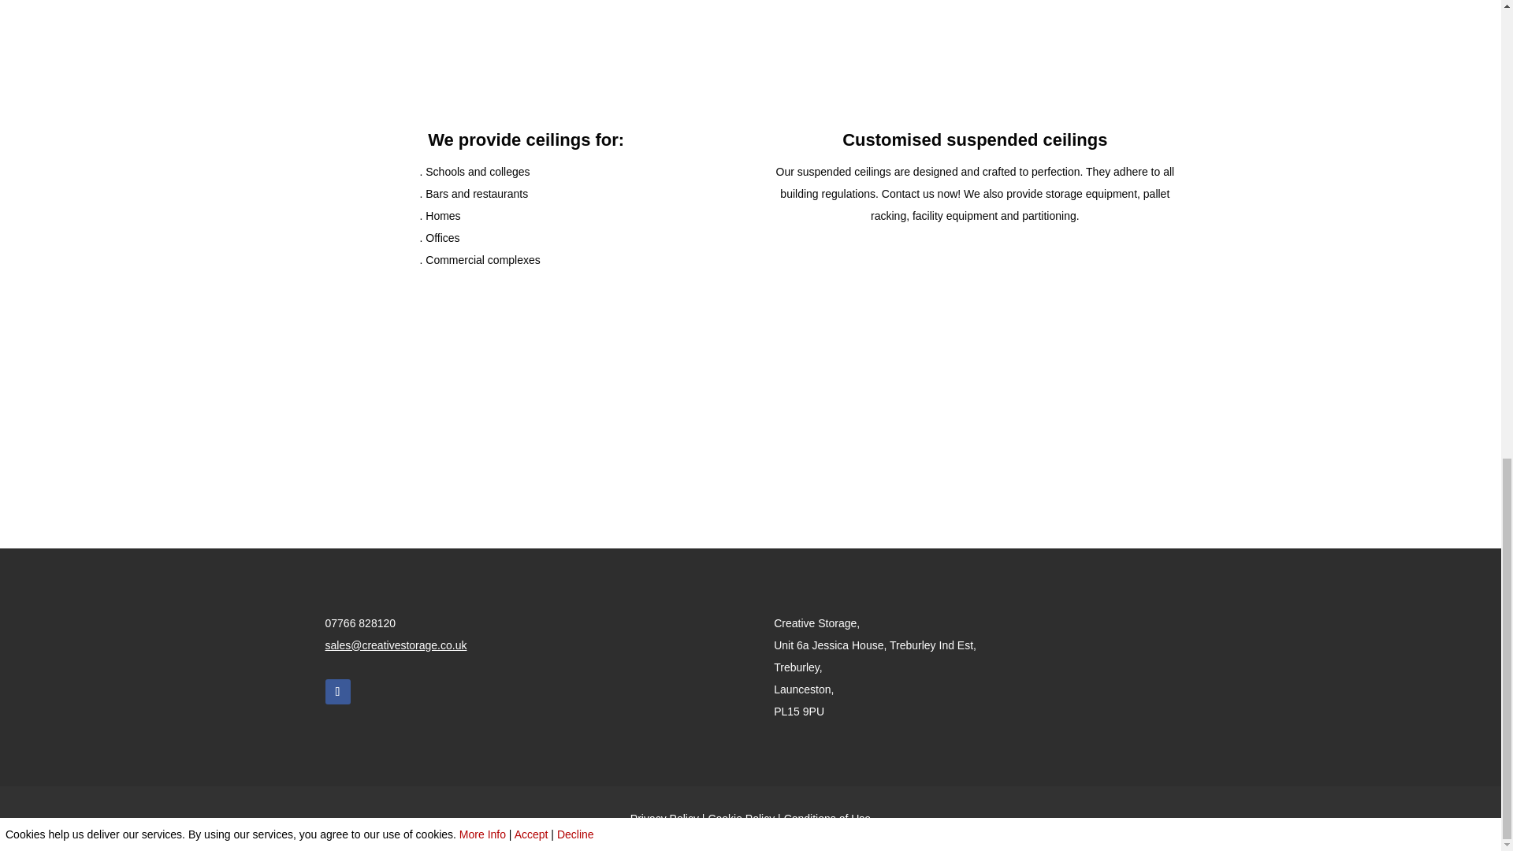  What do you see at coordinates (337, 692) in the screenshot?
I see `Follow on Facebook` at bounding box center [337, 692].